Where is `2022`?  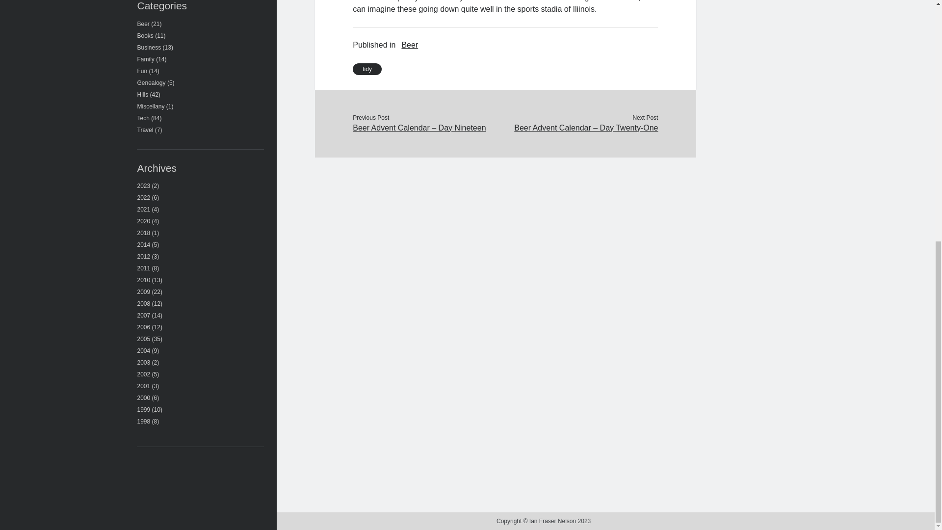
2022 is located at coordinates (144, 198).